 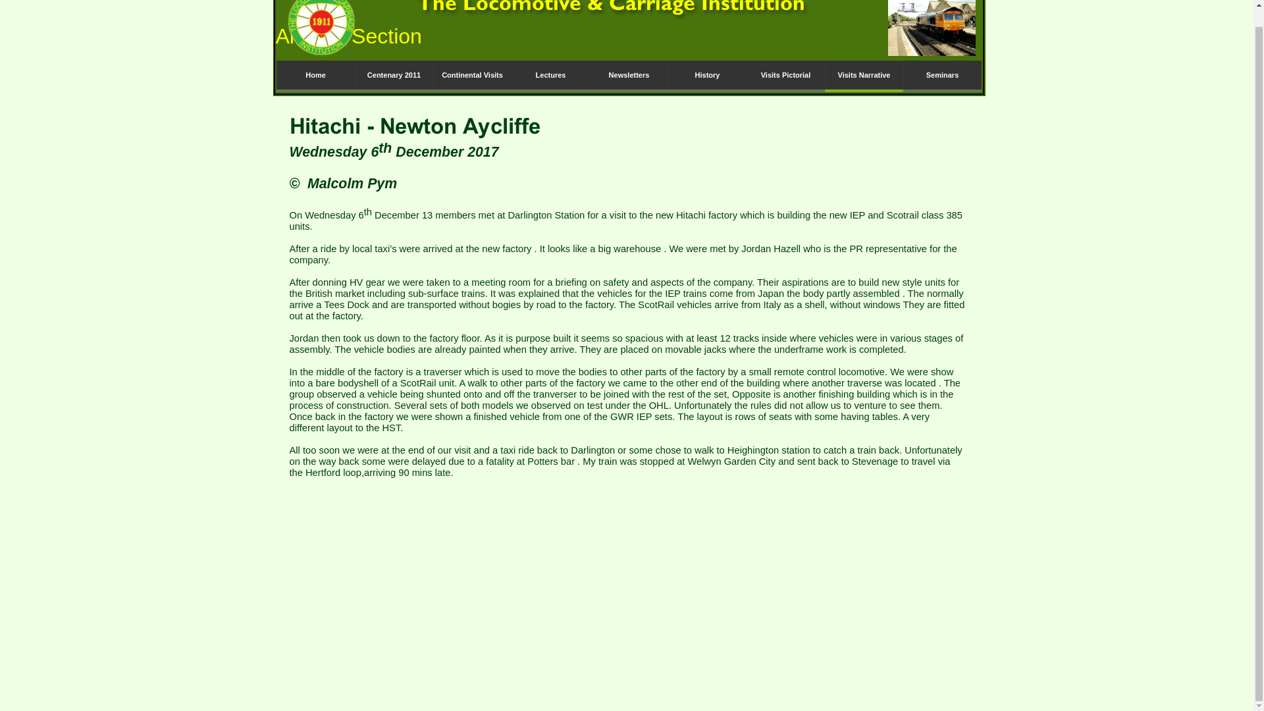 I want to click on Visits Pictorial, so click(x=786, y=76).